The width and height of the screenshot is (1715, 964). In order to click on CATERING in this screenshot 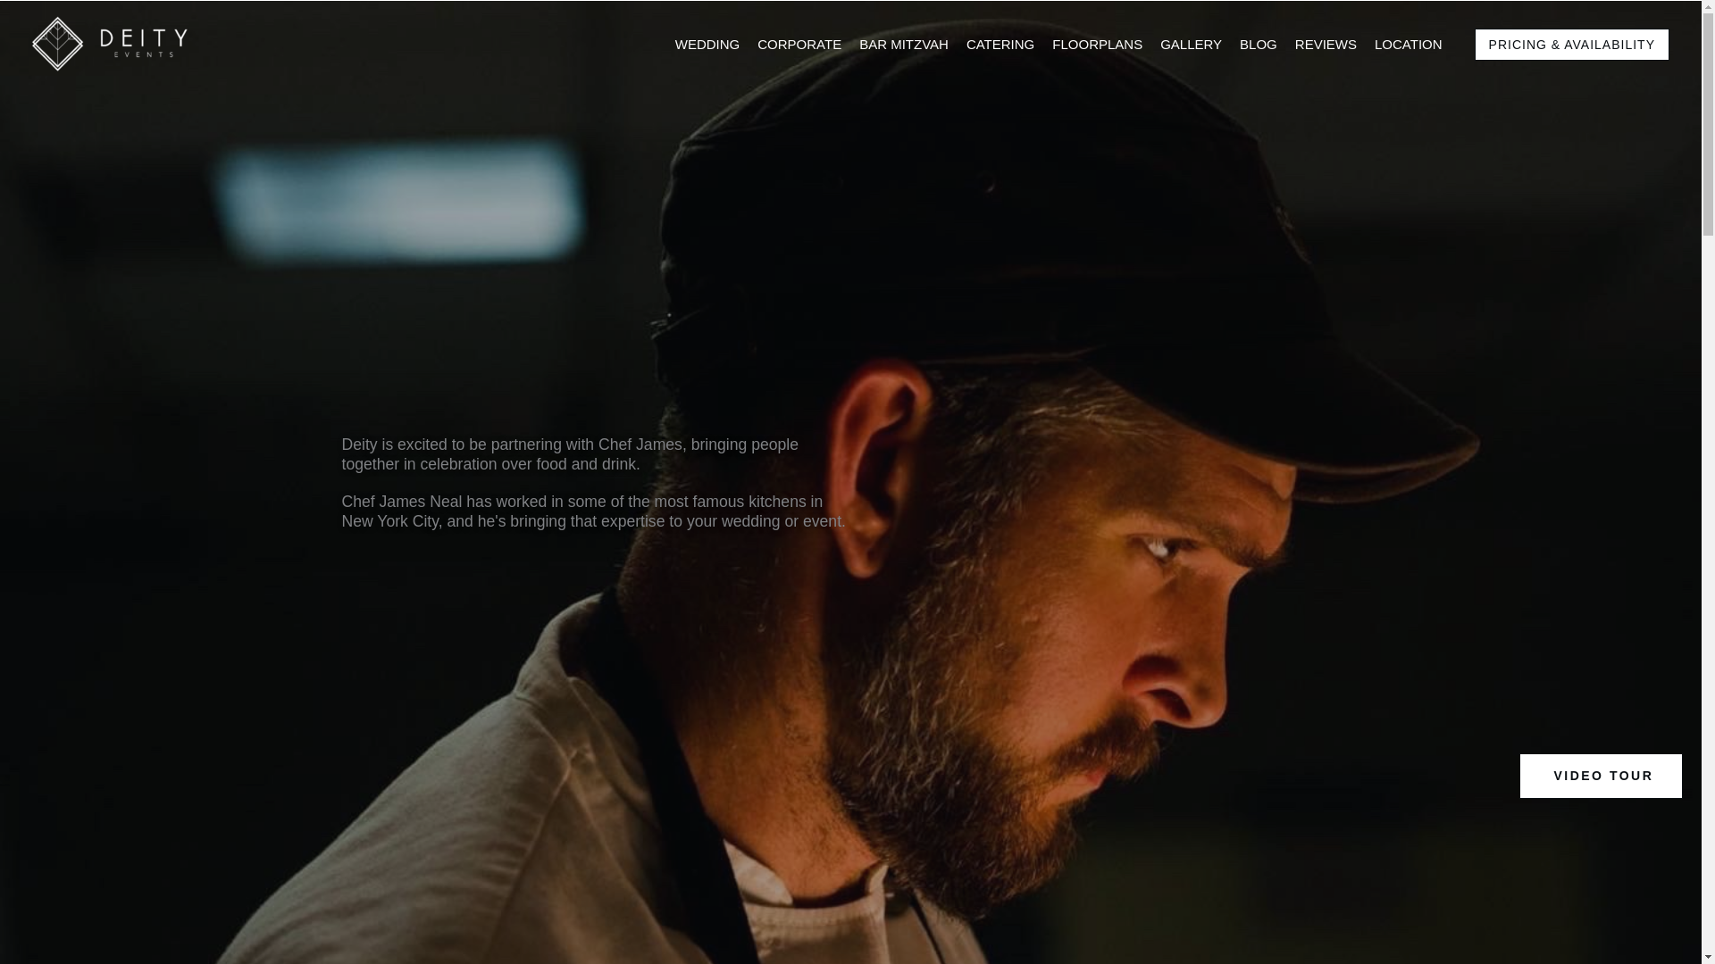, I will do `click(1005, 45)`.